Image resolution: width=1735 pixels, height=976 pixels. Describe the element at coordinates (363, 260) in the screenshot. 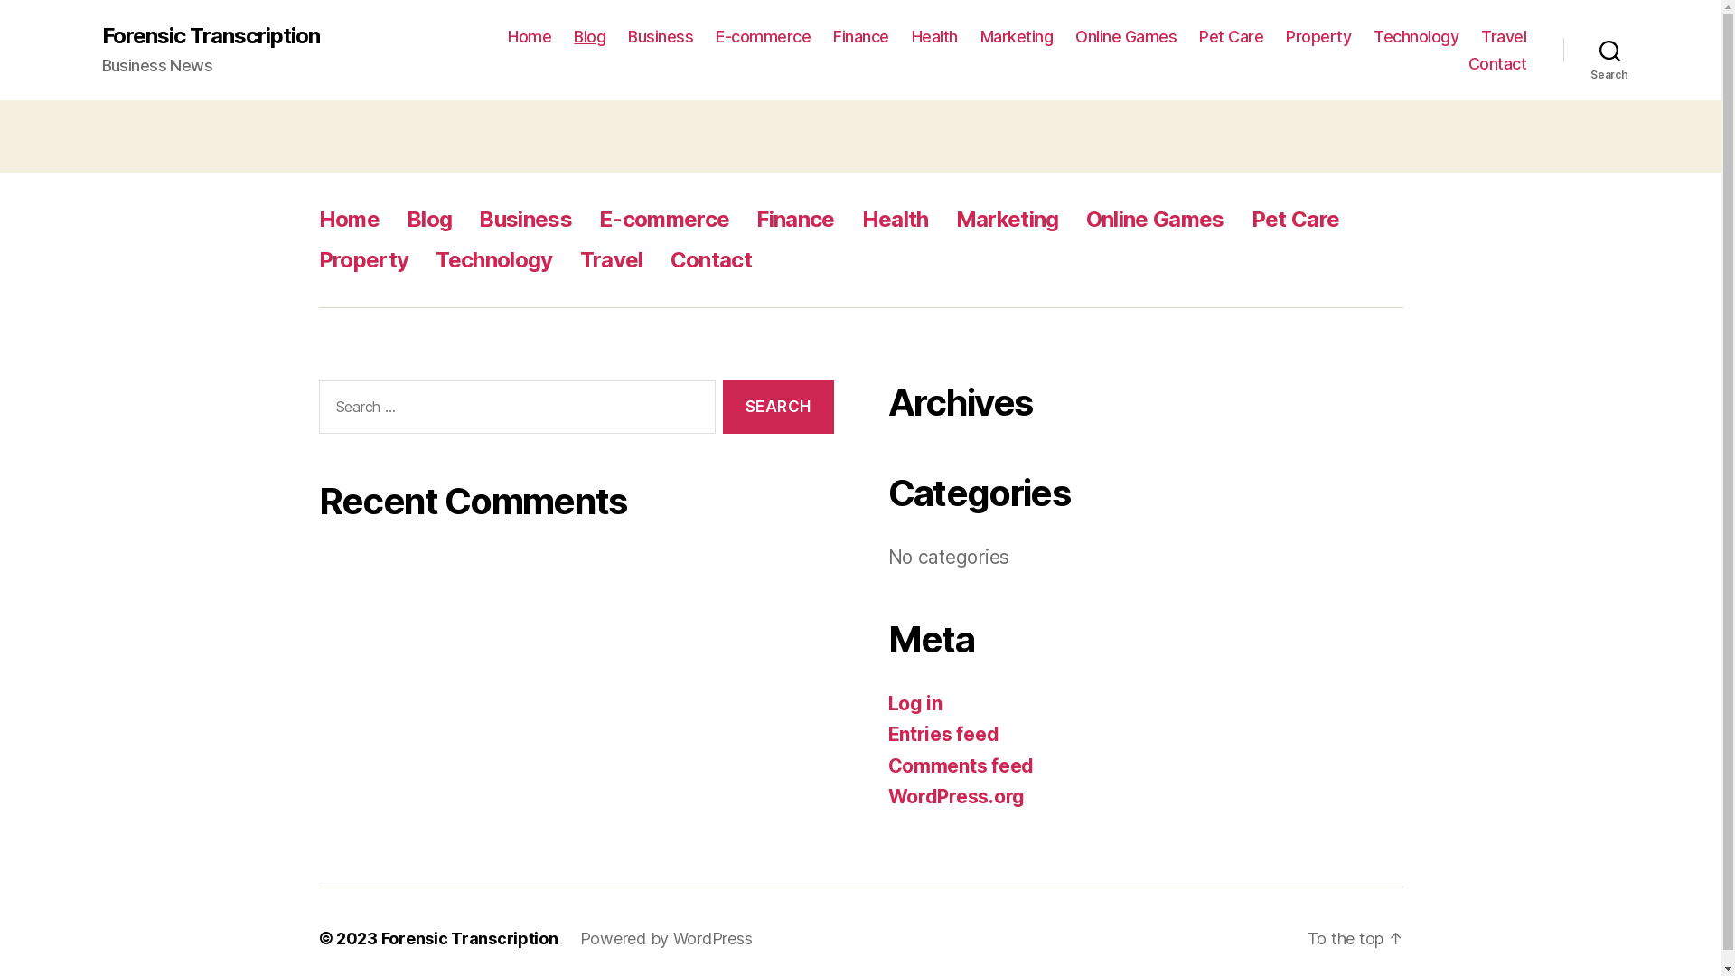

I see `Property` at that location.